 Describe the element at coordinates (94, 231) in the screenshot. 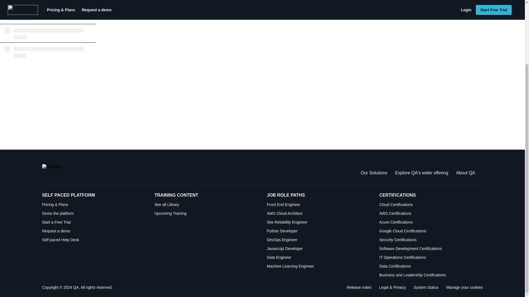

I see `Request a demo` at that location.